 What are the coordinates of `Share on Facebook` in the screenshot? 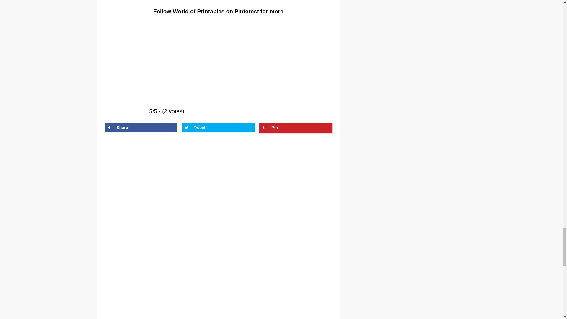 It's located at (141, 128).